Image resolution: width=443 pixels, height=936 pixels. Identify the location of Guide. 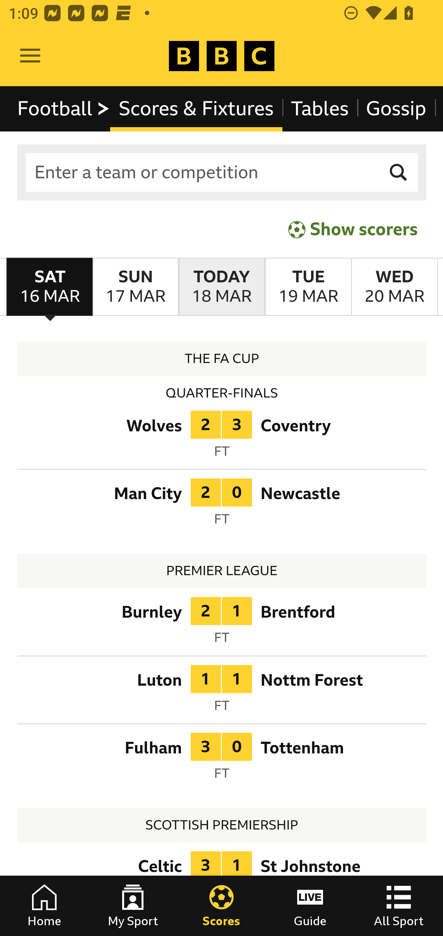
(310, 906).